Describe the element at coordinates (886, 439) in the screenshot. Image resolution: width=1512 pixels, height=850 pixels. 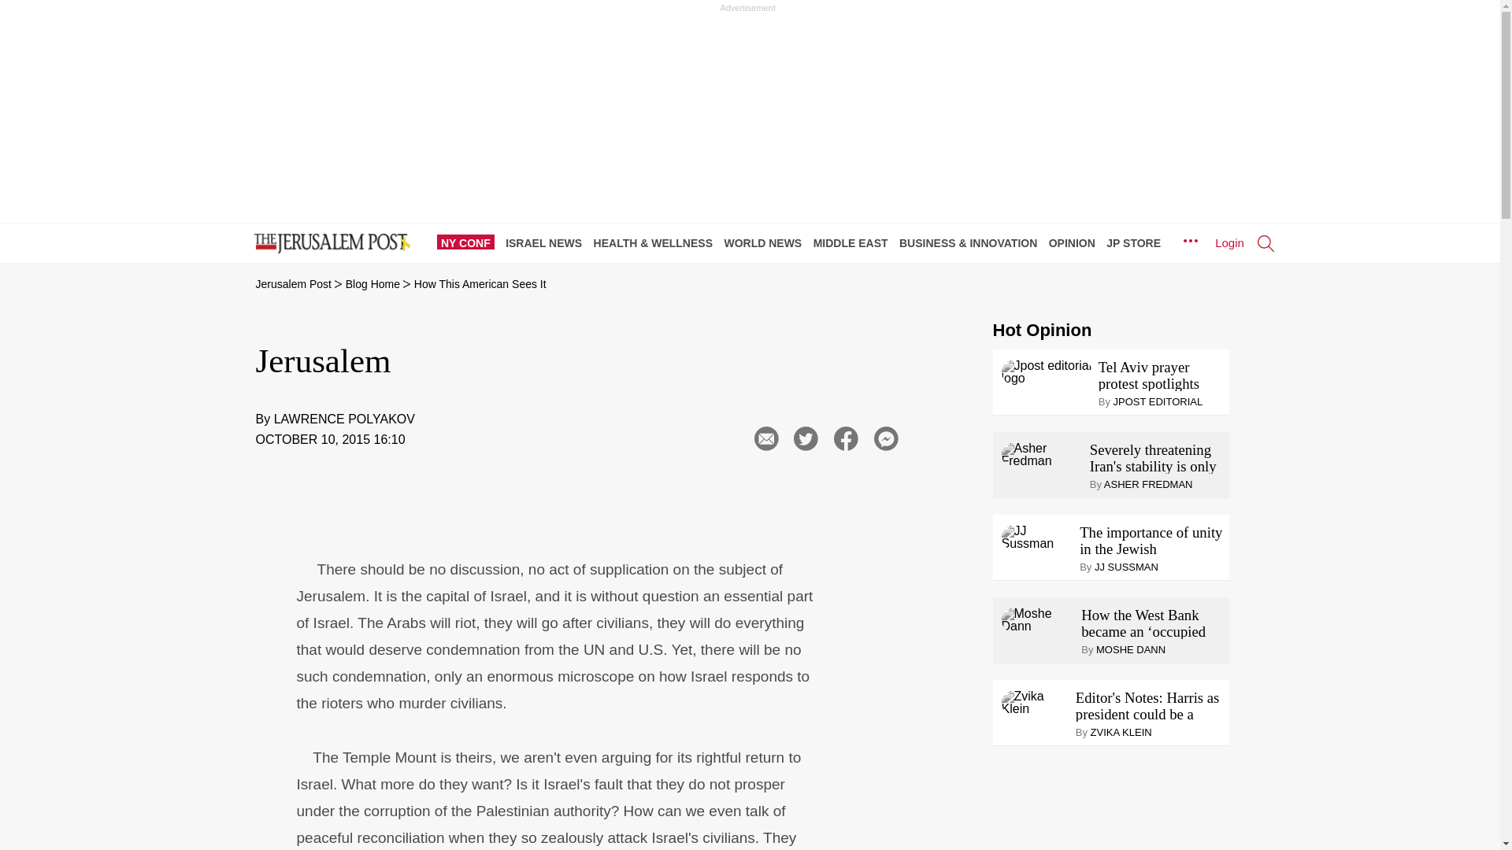
I see `Share on fb-messenger: Jerusalem` at that location.